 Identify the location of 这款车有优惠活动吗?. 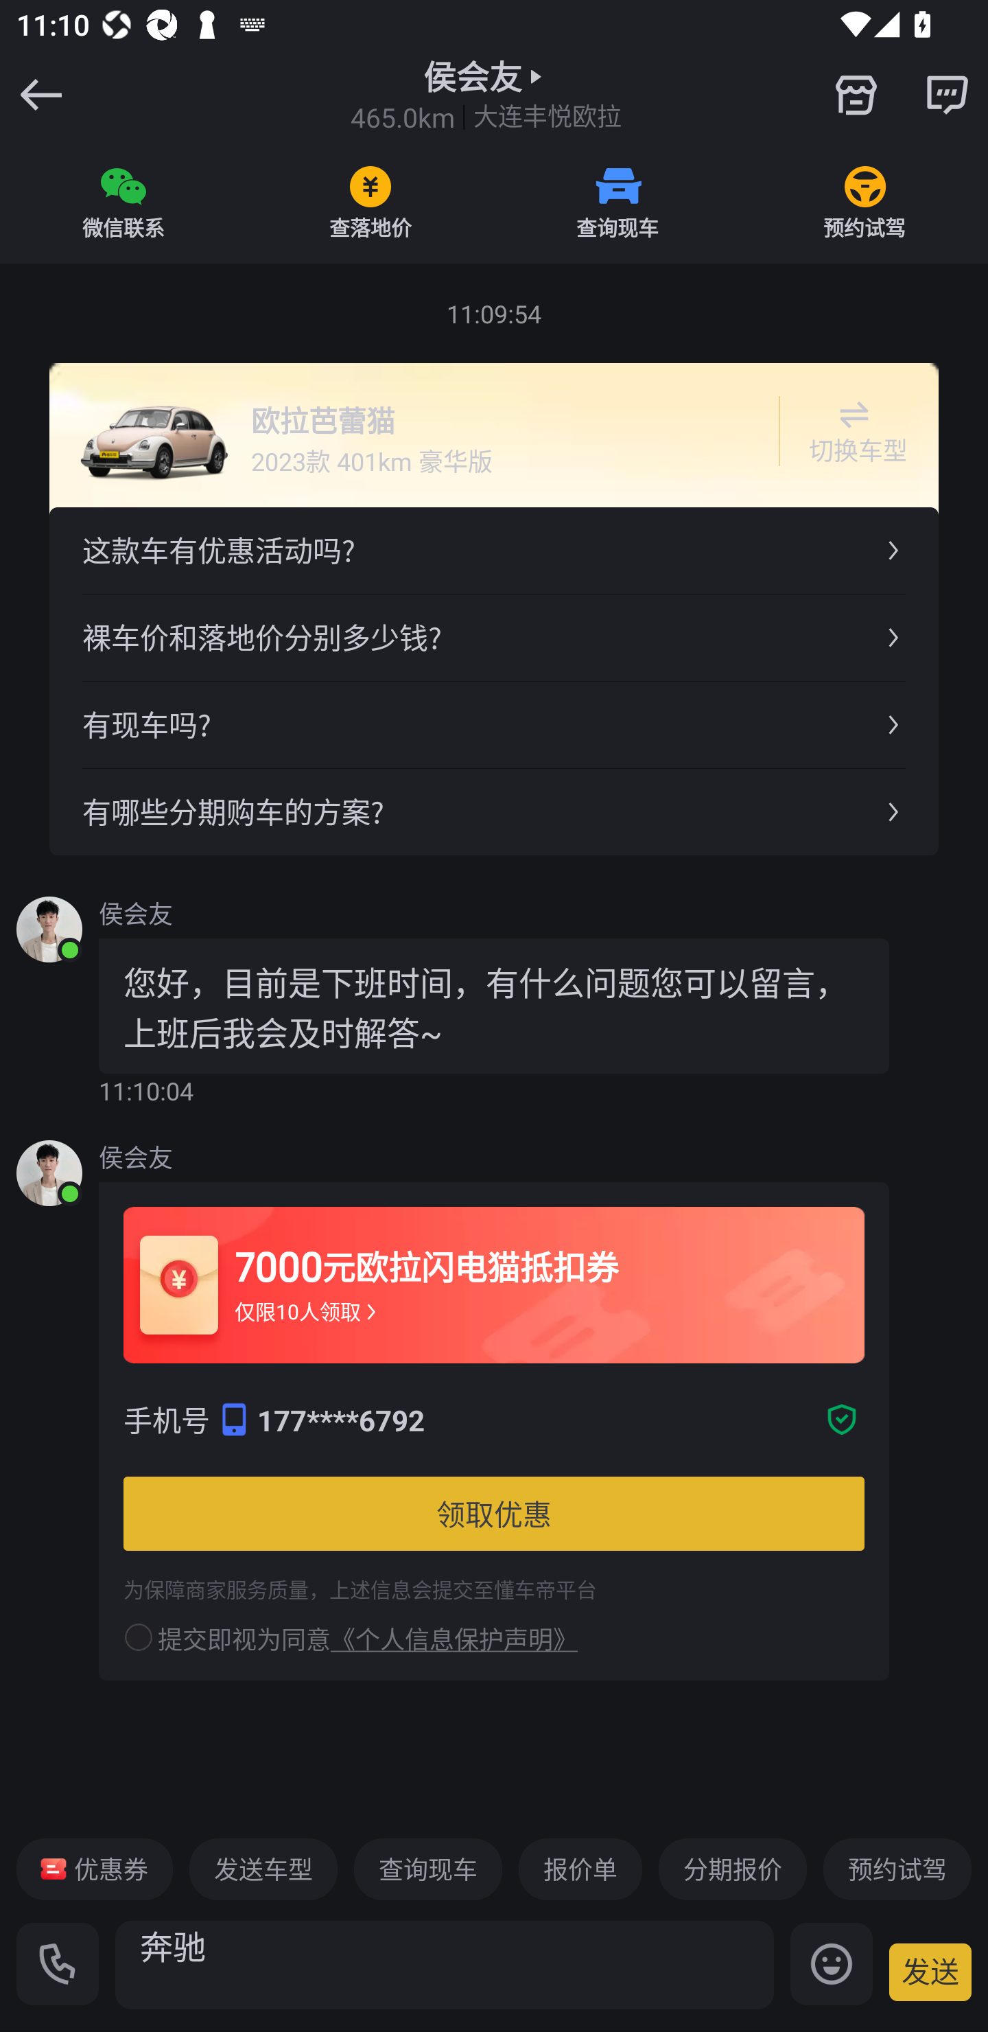
(494, 551).